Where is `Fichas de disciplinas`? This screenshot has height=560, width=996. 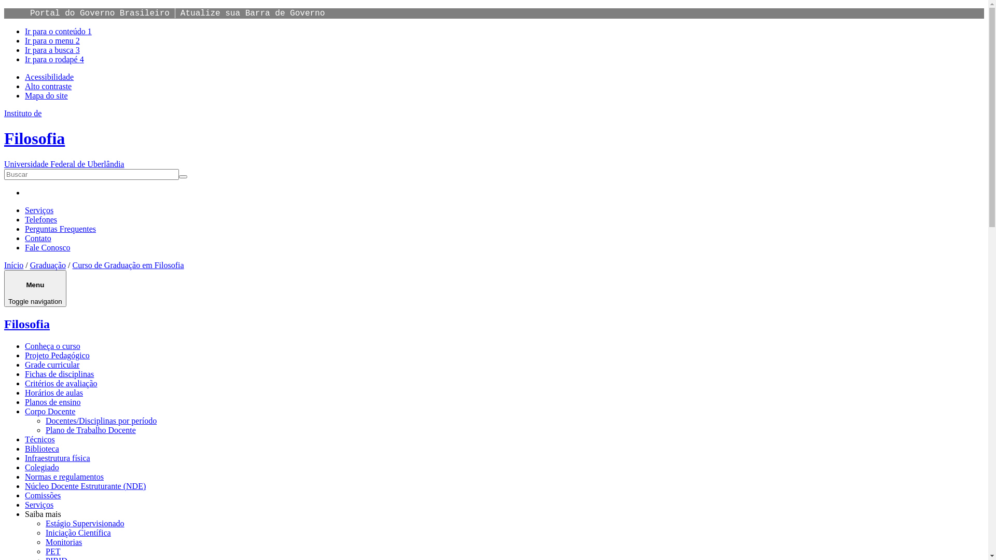 Fichas de disciplinas is located at coordinates (59, 374).